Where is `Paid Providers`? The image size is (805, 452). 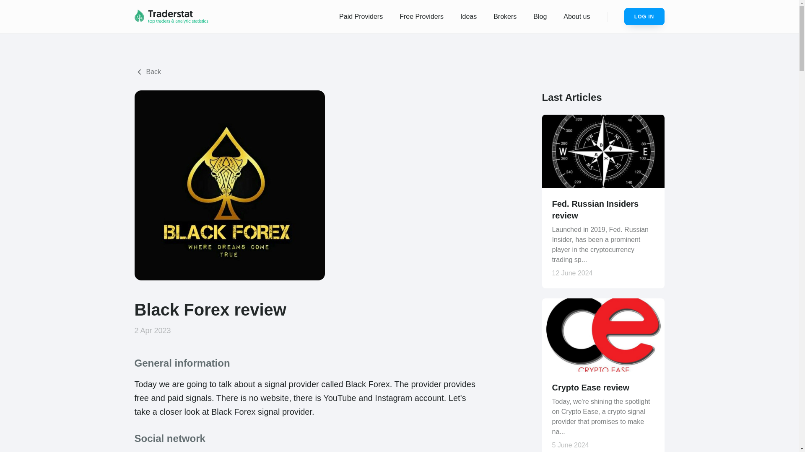
Paid Providers is located at coordinates (361, 17).